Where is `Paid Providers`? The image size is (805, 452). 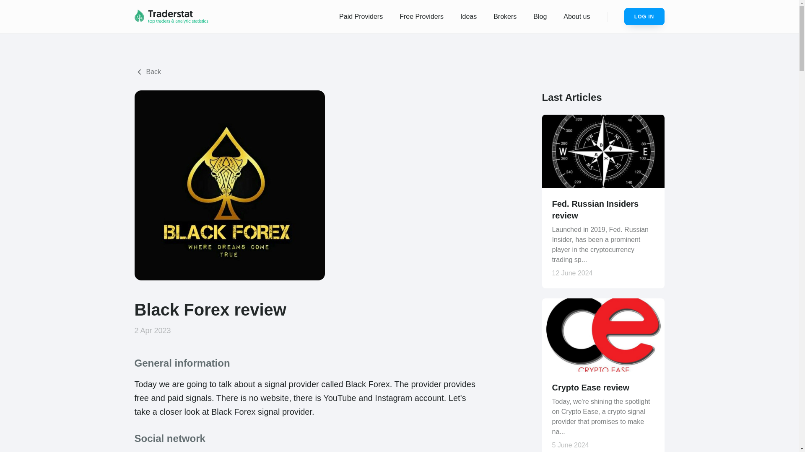
Paid Providers is located at coordinates (361, 17).